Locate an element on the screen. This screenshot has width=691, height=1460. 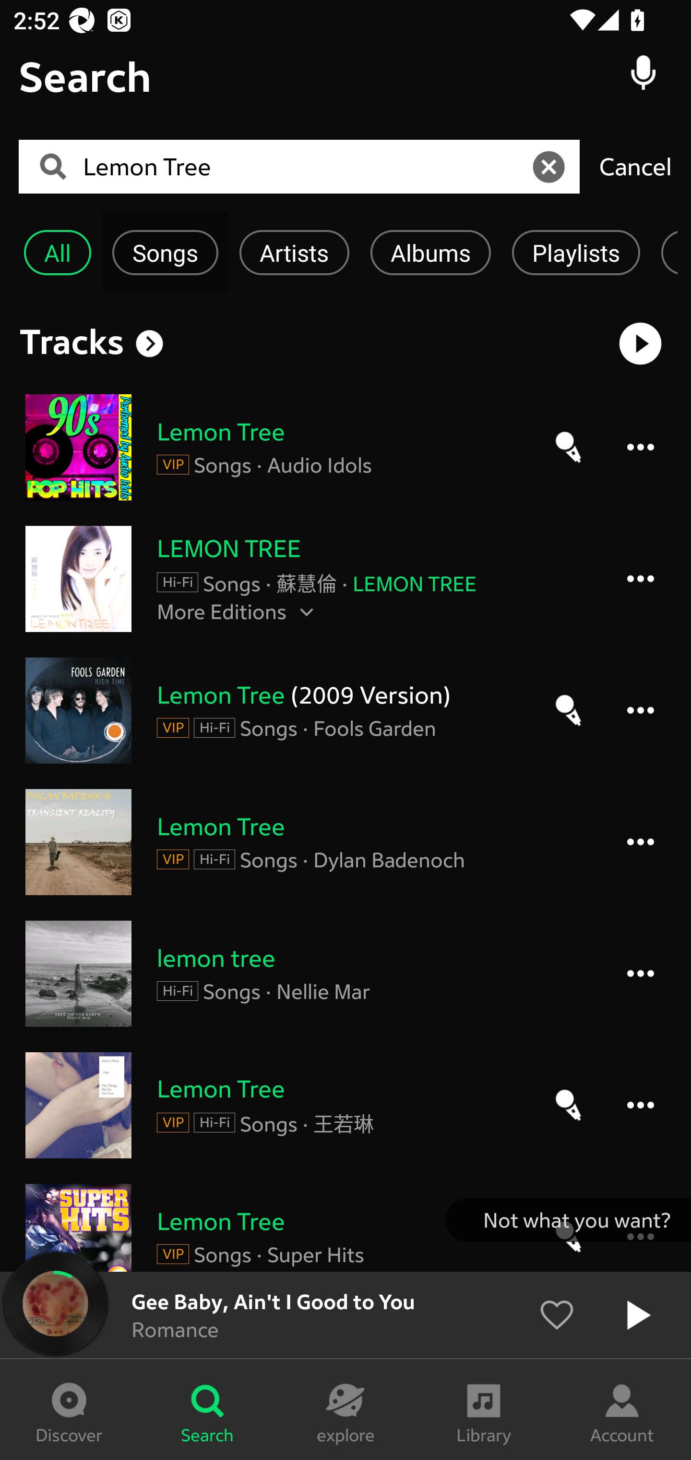
Lemon Tree VIP Songs · Super Hits is located at coordinates (345, 1228).